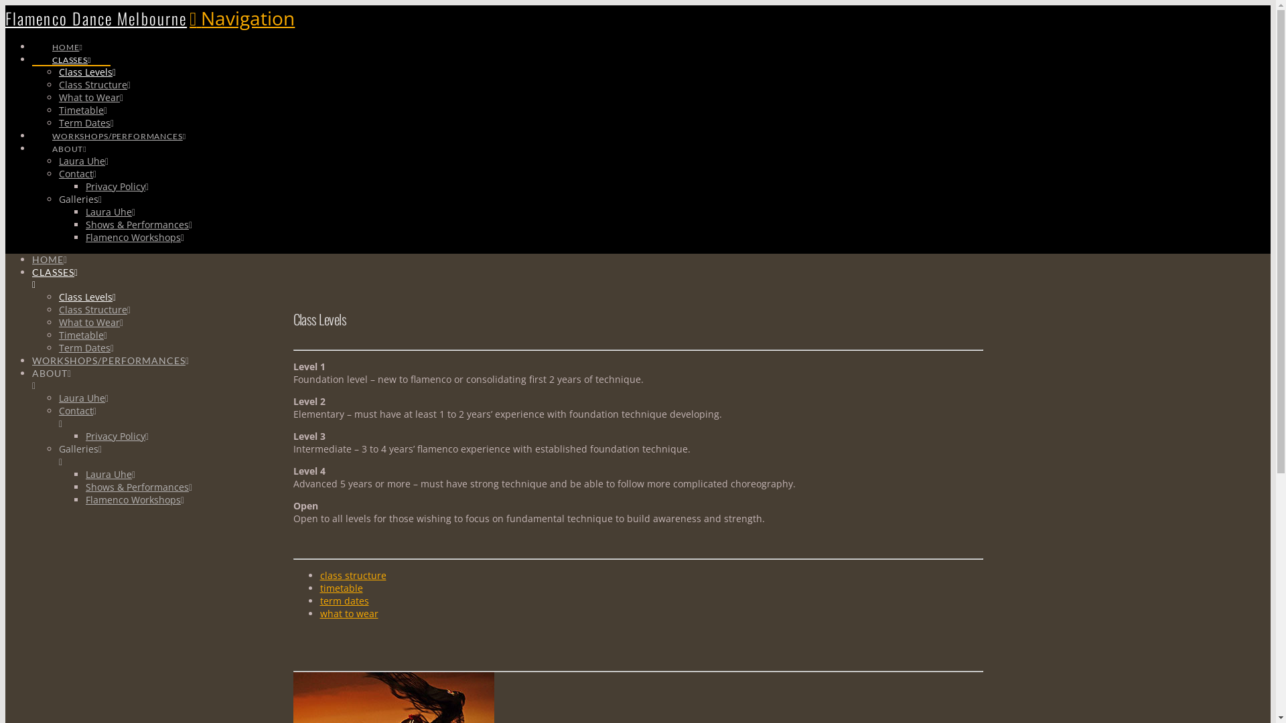 The width and height of the screenshot is (1286, 723). What do you see at coordinates (71, 52) in the screenshot?
I see `CLASSES` at bounding box center [71, 52].